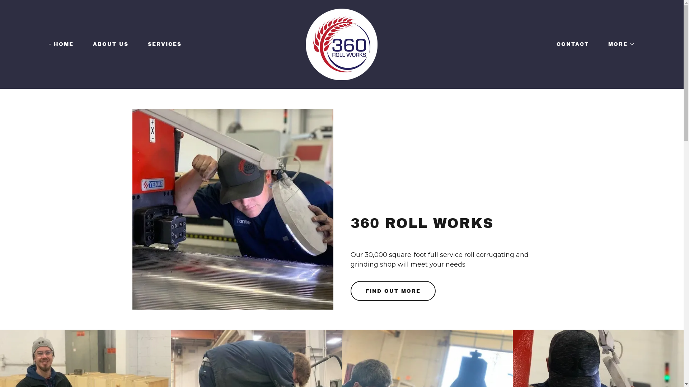 This screenshot has width=689, height=387. I want to click on CONTACT, so click(570, 44).